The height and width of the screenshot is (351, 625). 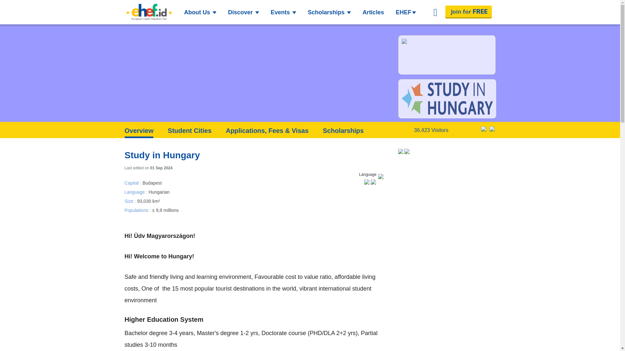 What do you see at coordinates (189, 130) in the screenshot?
I see `Student Cities` at bounding box center [189, 130].